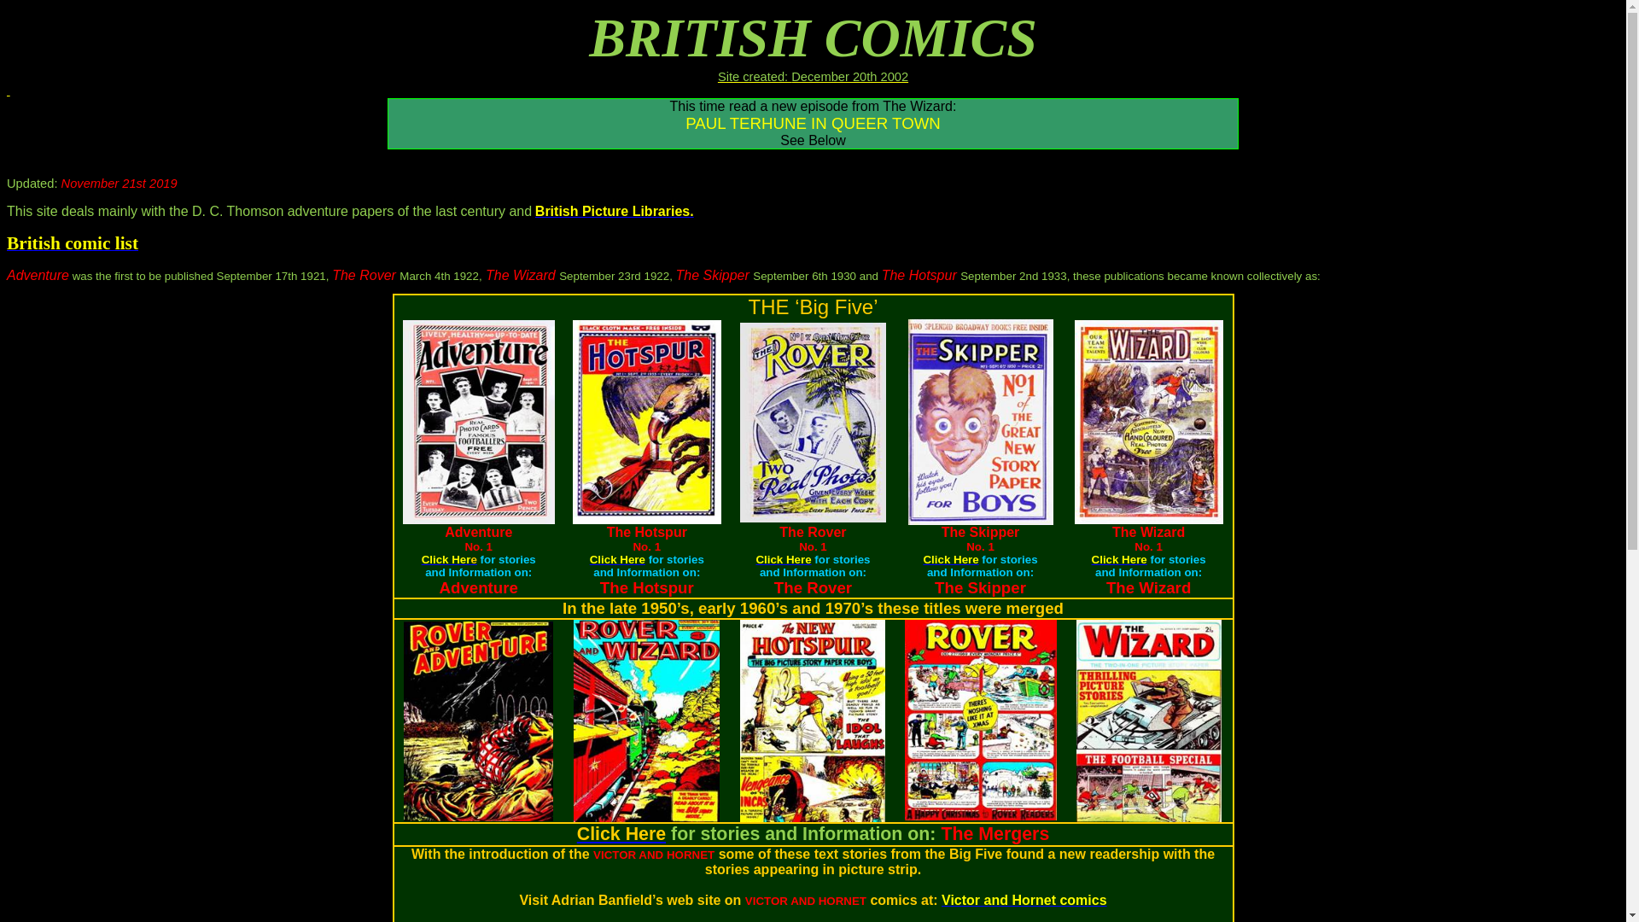 The width and height of the screenshot is (1639, 922). Describe the element at coordinates (1024, 900) in the screenshot. I see `Victor and Hornet comics` at that location.